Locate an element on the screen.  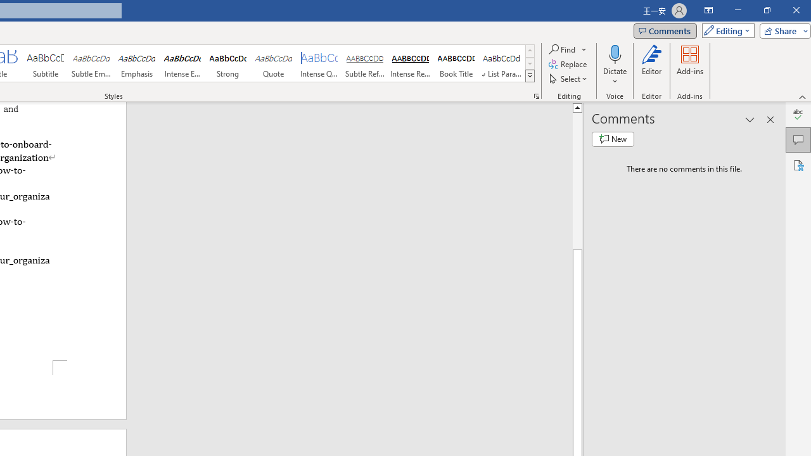
Select is located at coordinates (569, 79).